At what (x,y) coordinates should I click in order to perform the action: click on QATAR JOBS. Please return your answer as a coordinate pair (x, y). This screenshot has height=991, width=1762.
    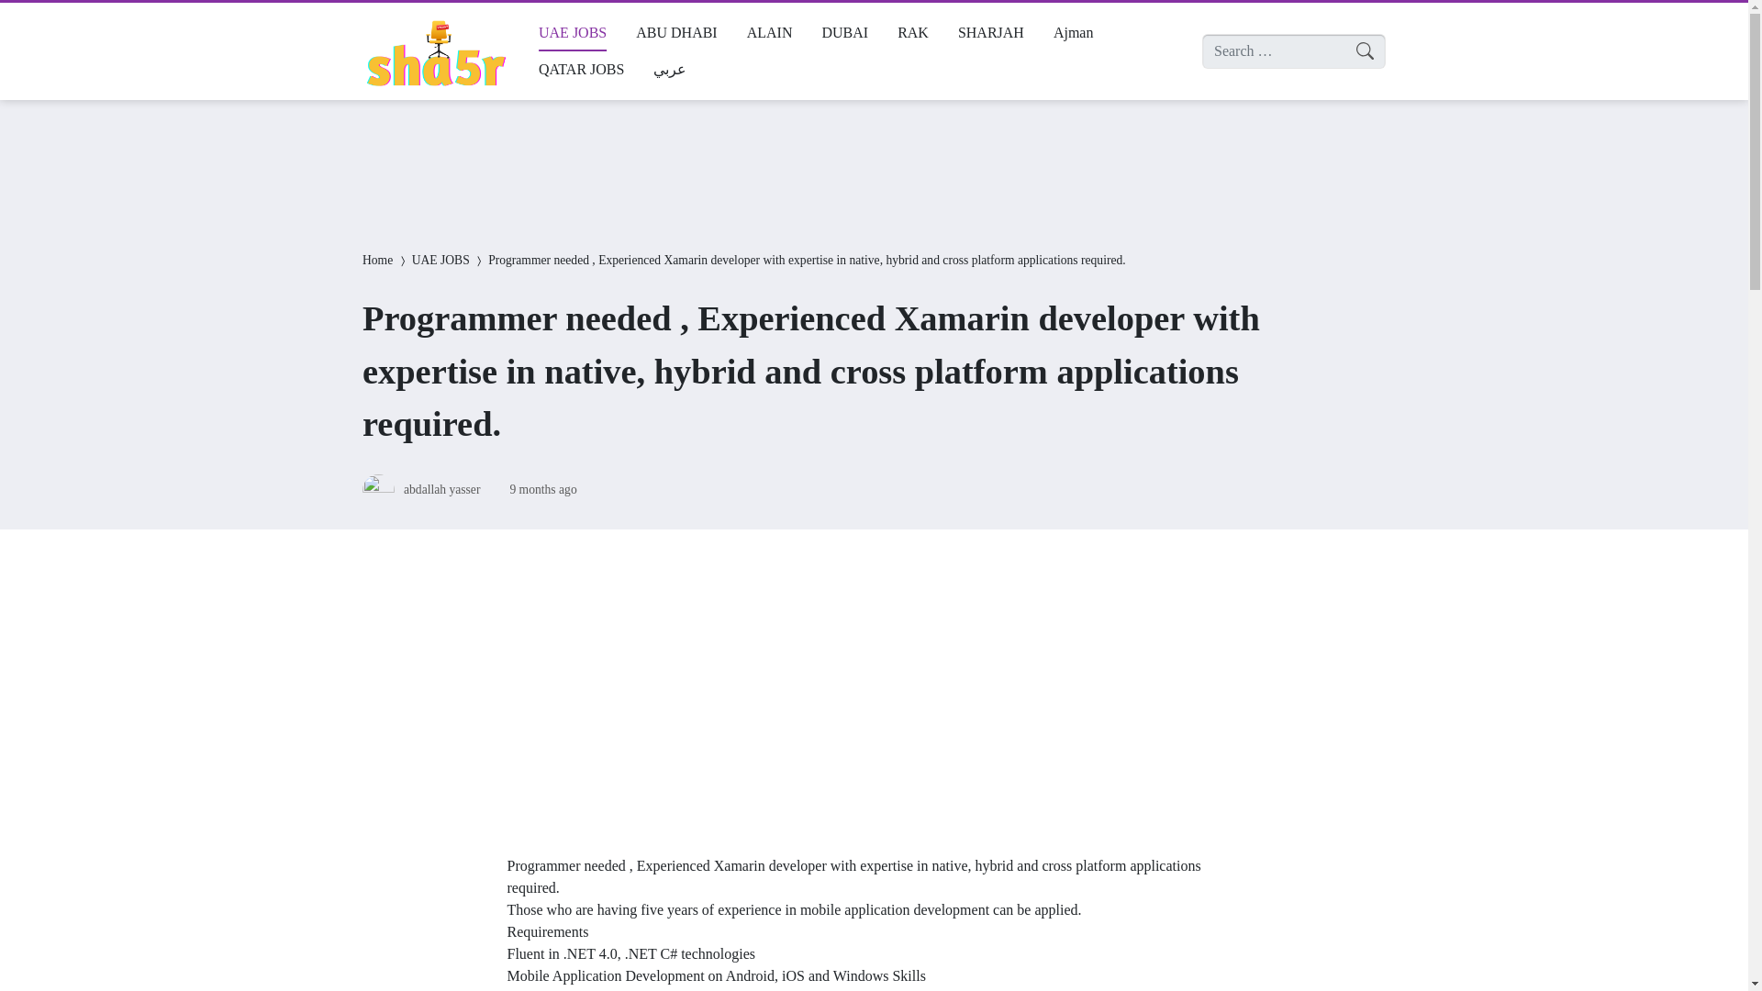
    Looking at the image, I should click on (580, 70).